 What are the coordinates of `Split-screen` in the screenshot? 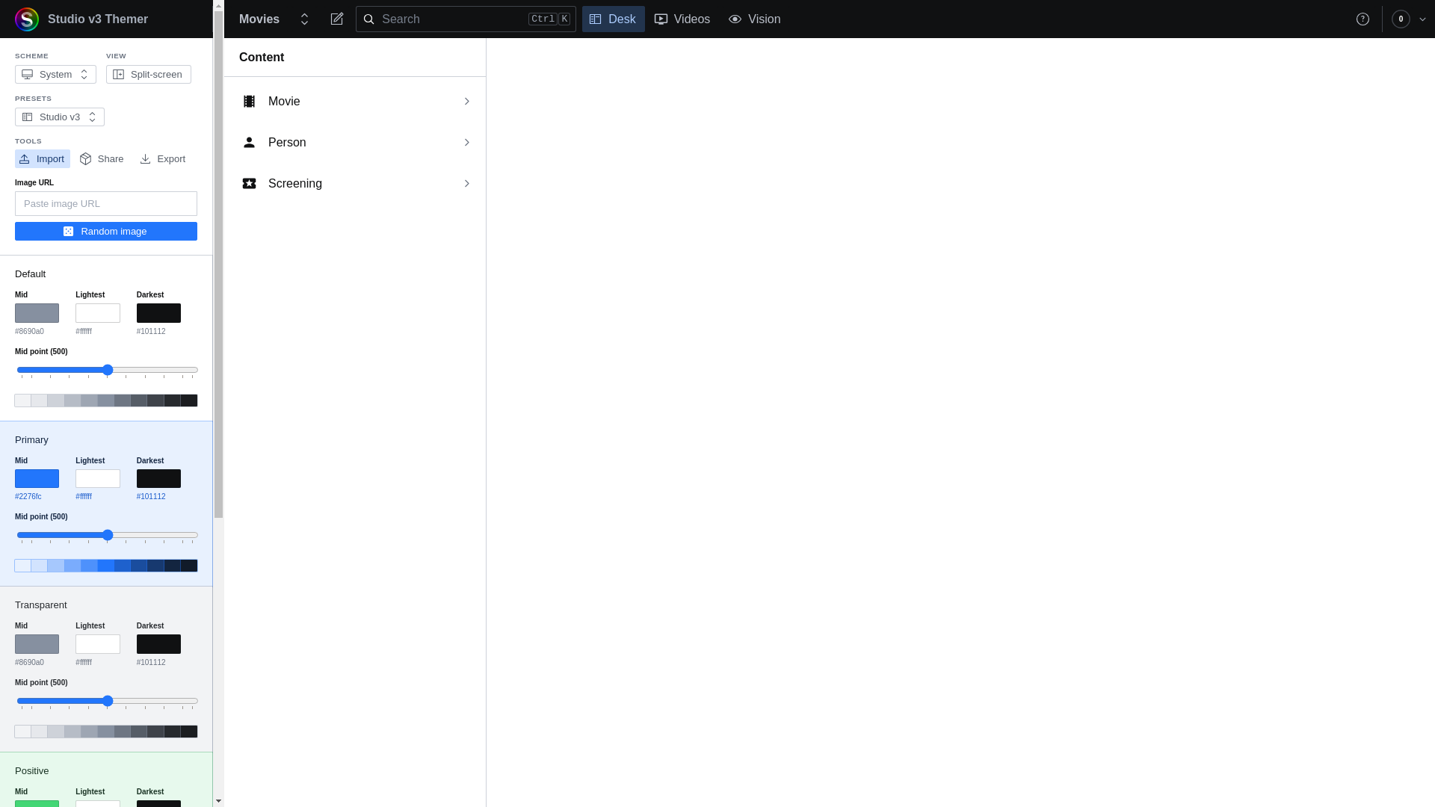 It's located at (149, 75).